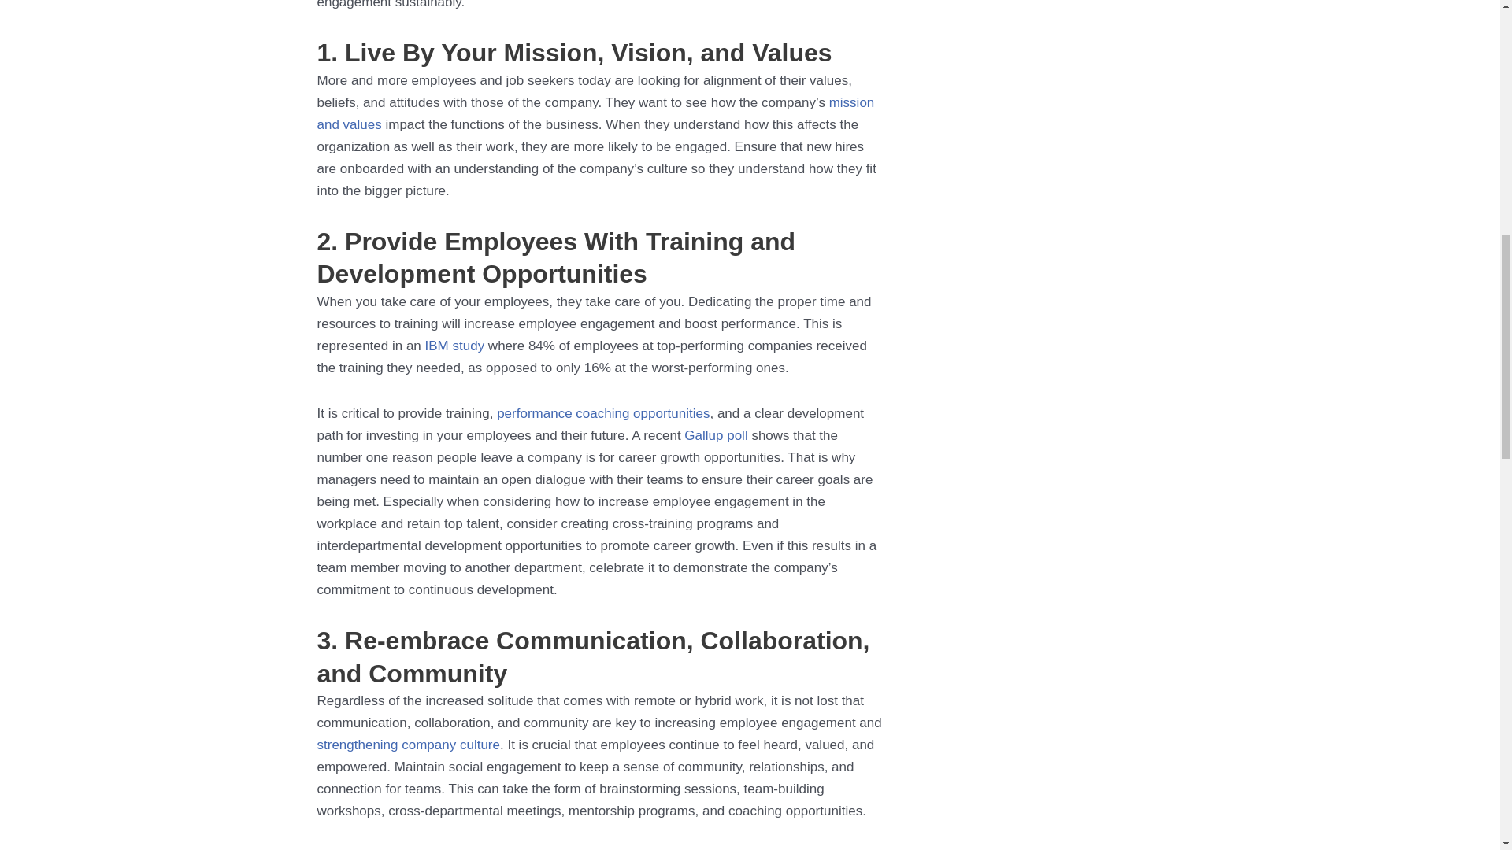 This screenshot has width=1512, height=850. I want to click on IBM study, so click(455, 346).